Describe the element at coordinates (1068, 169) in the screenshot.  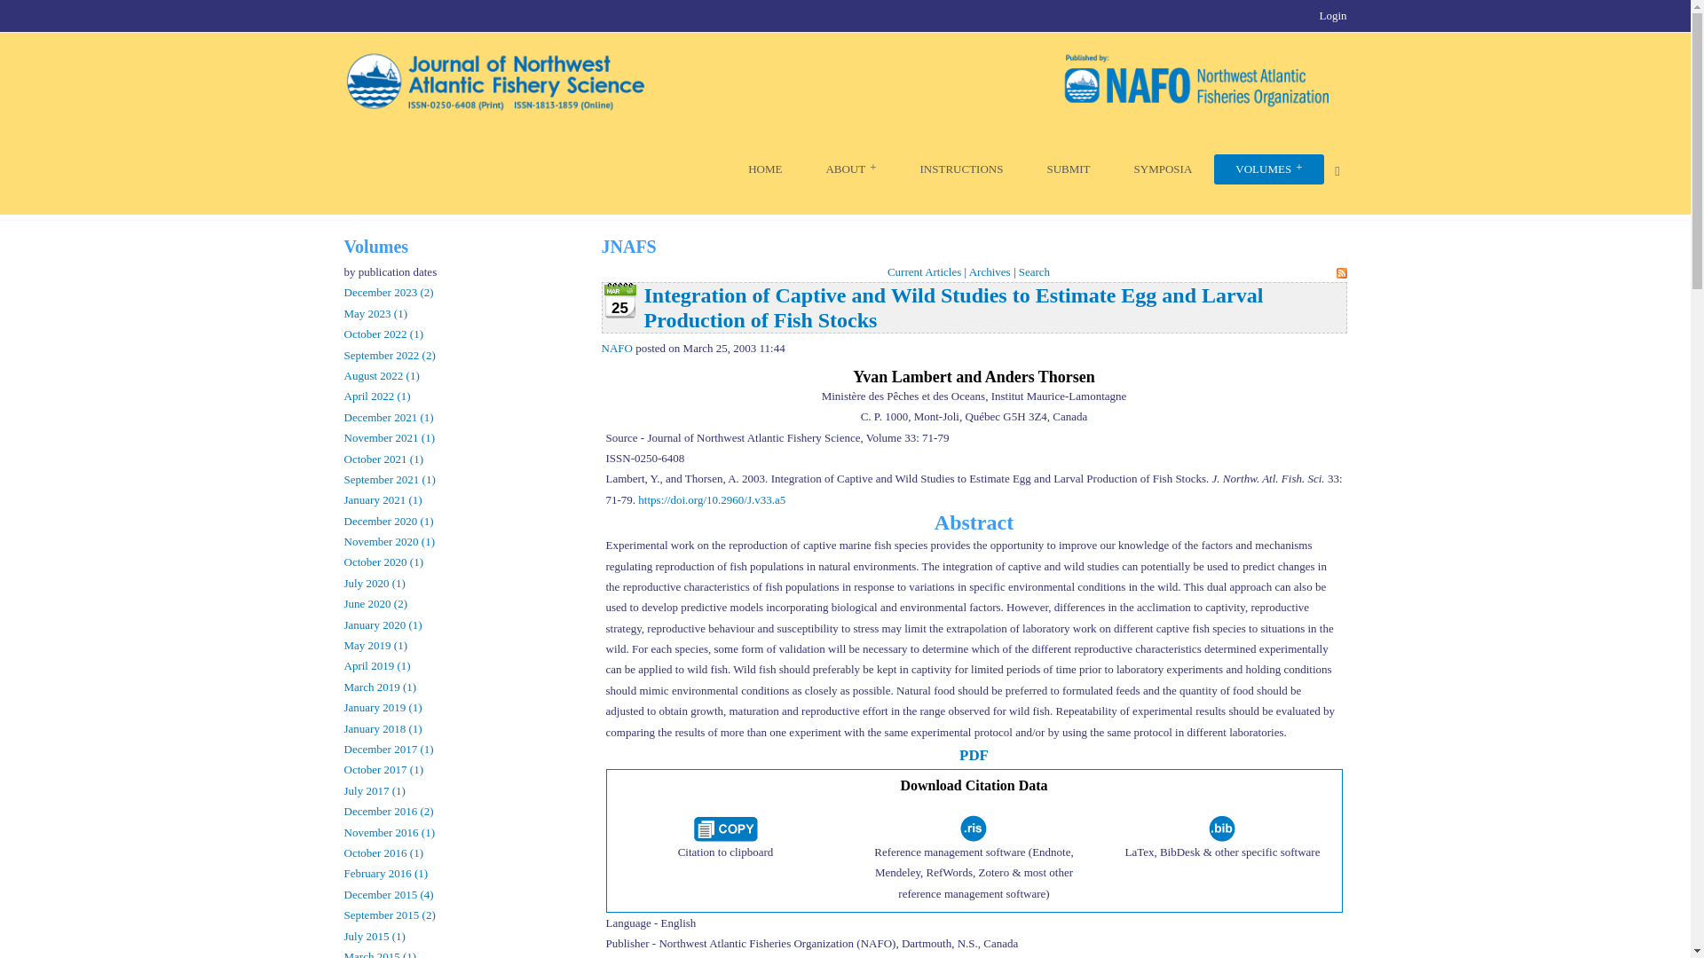
I see `Submit` at that location.